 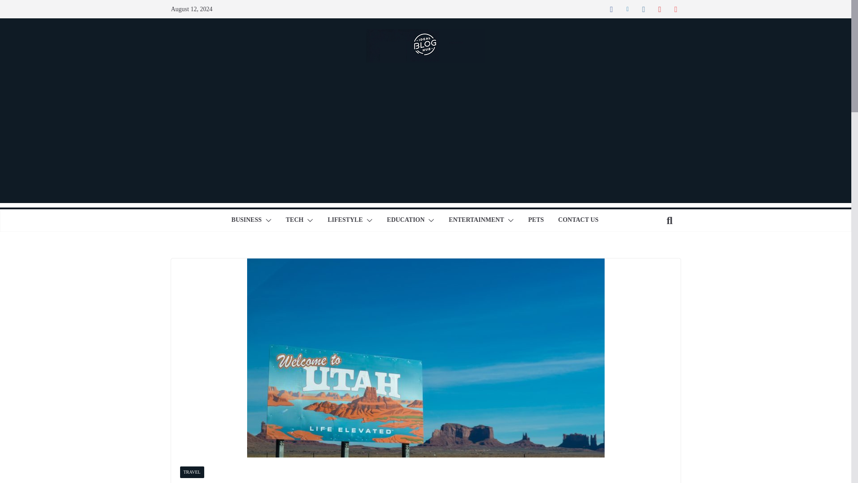 I want to click on TECH, so click(x=294, y=220).